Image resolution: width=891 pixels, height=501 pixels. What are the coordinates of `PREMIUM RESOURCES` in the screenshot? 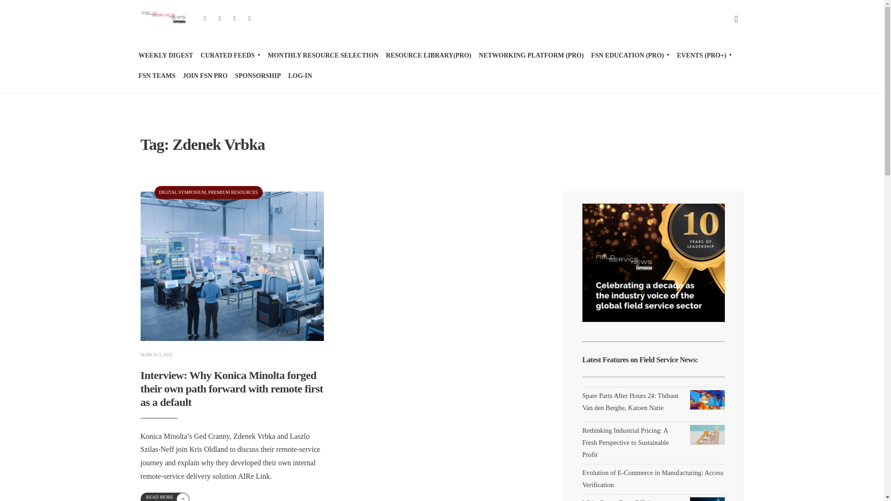 It's located at (233, 192).